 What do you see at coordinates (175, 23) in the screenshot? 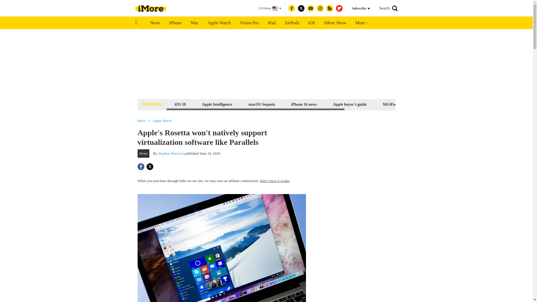
I see `iPhone` at bounding box center [175, 23].